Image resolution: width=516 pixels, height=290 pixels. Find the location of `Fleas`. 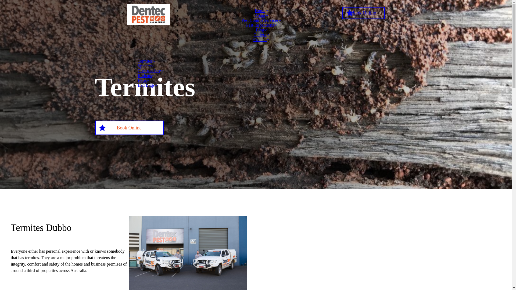

Fleas is located at coordinates (144, 81).